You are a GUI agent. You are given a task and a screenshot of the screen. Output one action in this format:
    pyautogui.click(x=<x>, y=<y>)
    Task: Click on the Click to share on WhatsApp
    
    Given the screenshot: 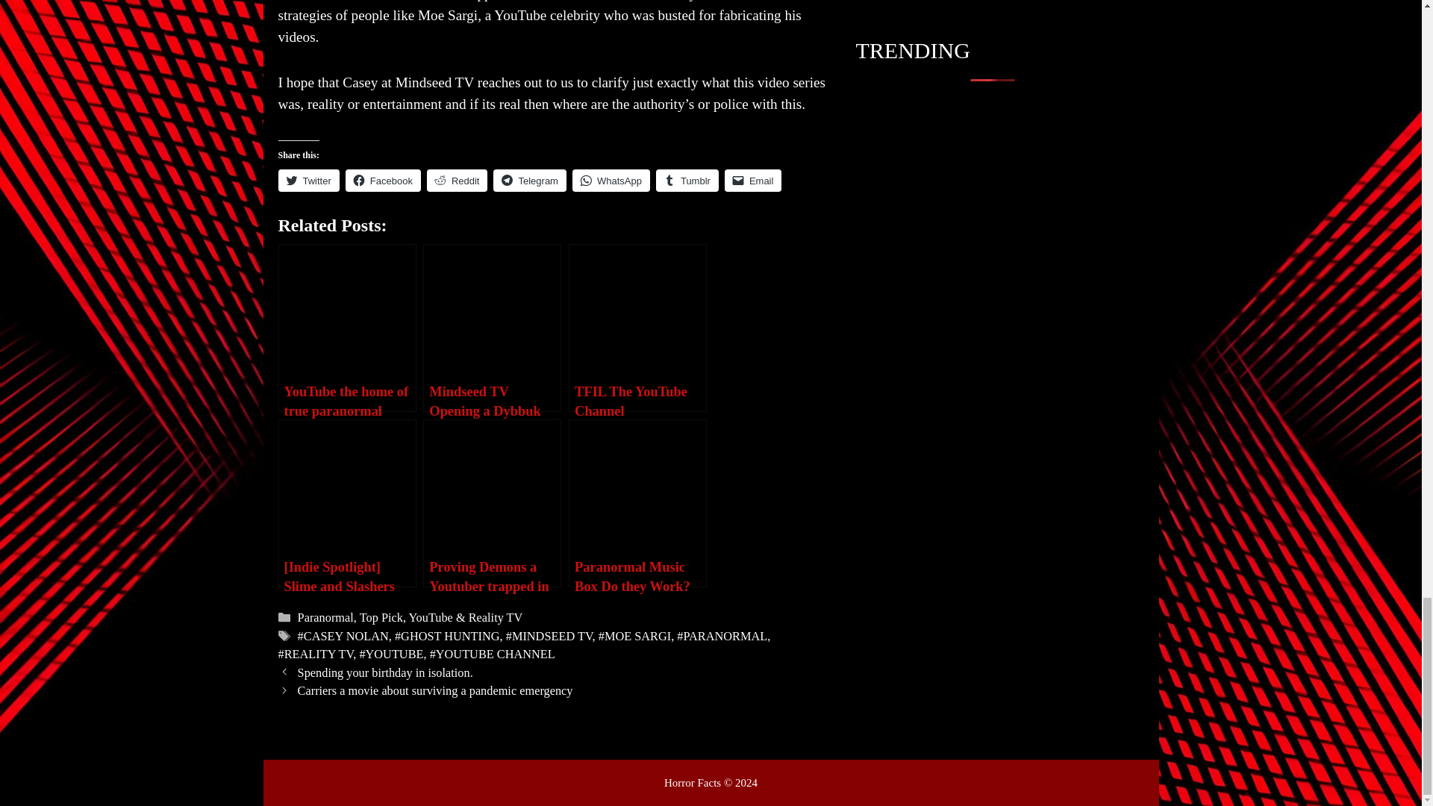 What is the action you would take?
    pyautogui.click(x=611, y=181)
    